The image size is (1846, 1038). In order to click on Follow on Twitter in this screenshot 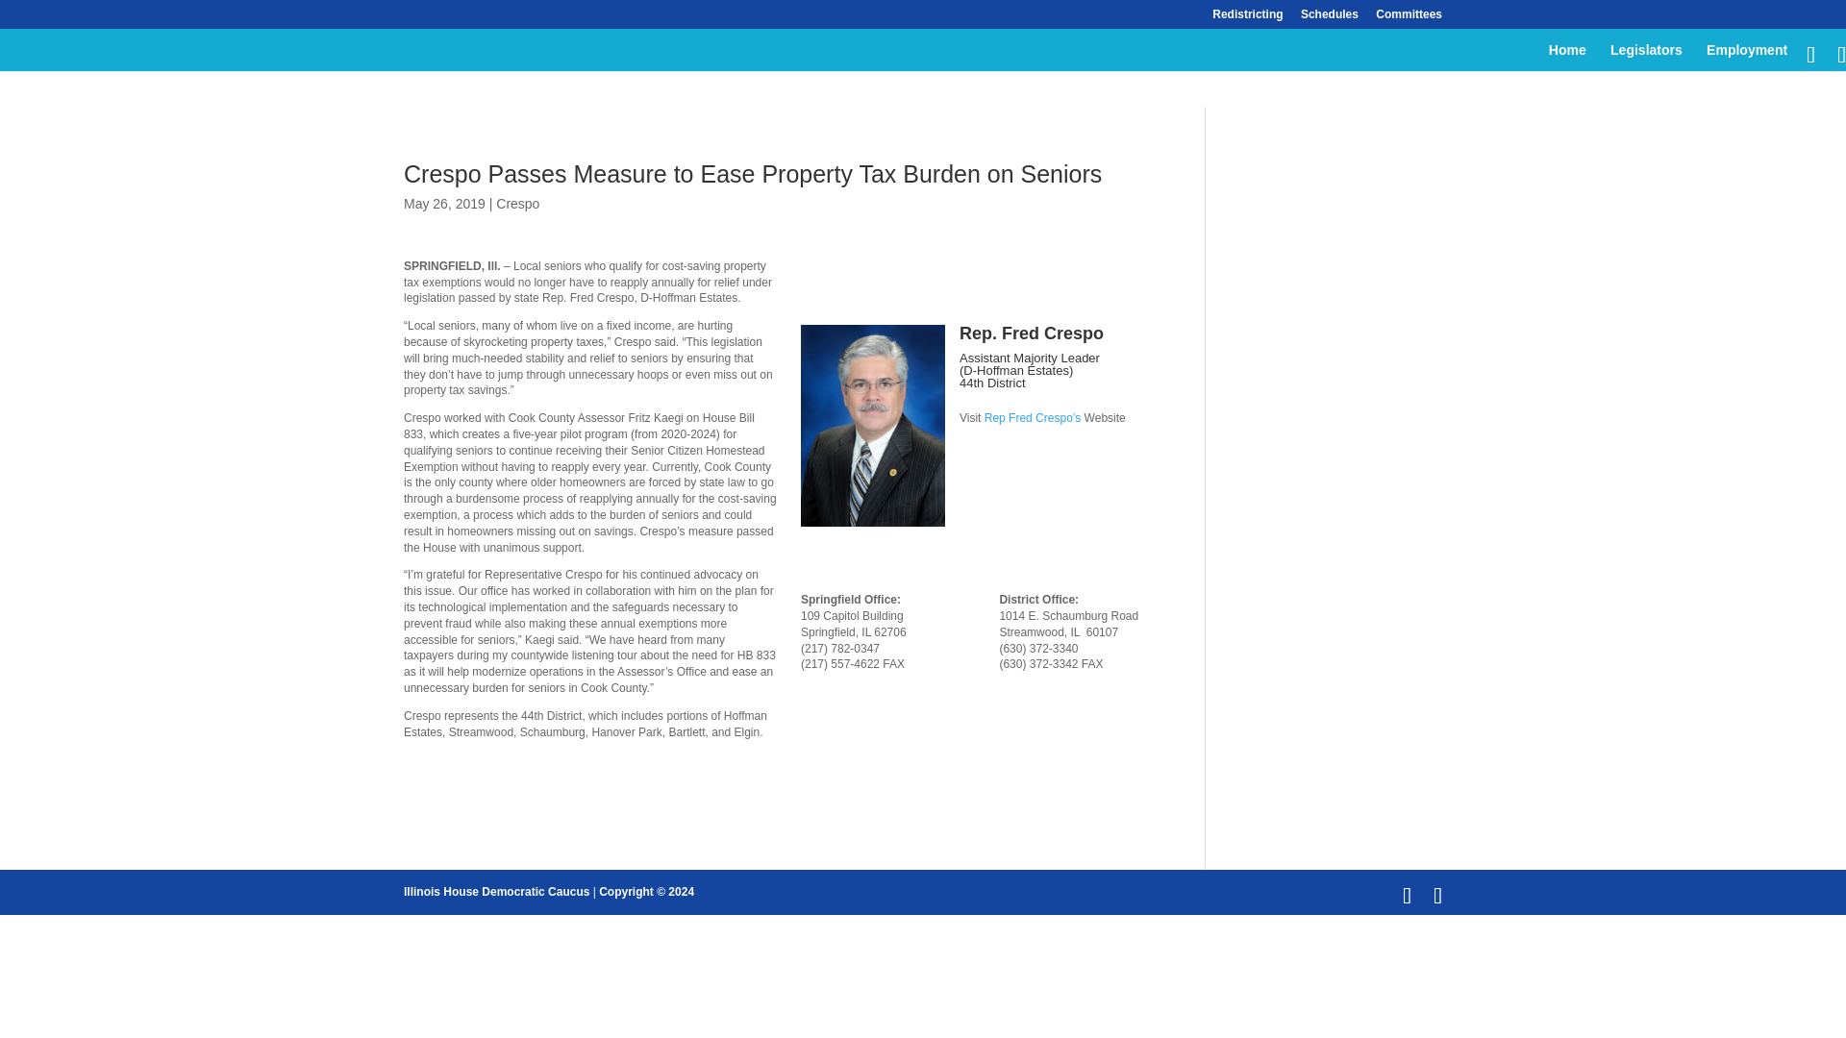, I will do `click(1013, 454)`.